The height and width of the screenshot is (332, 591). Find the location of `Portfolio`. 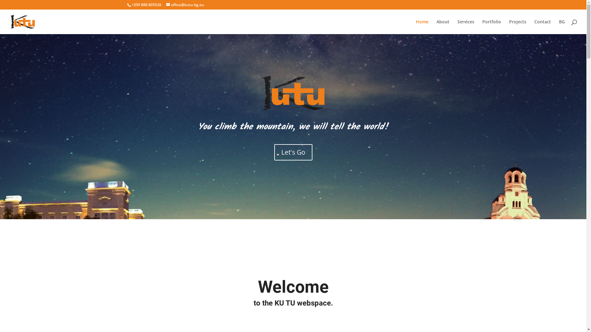

Portfolio is located at coordinates (492, 27).